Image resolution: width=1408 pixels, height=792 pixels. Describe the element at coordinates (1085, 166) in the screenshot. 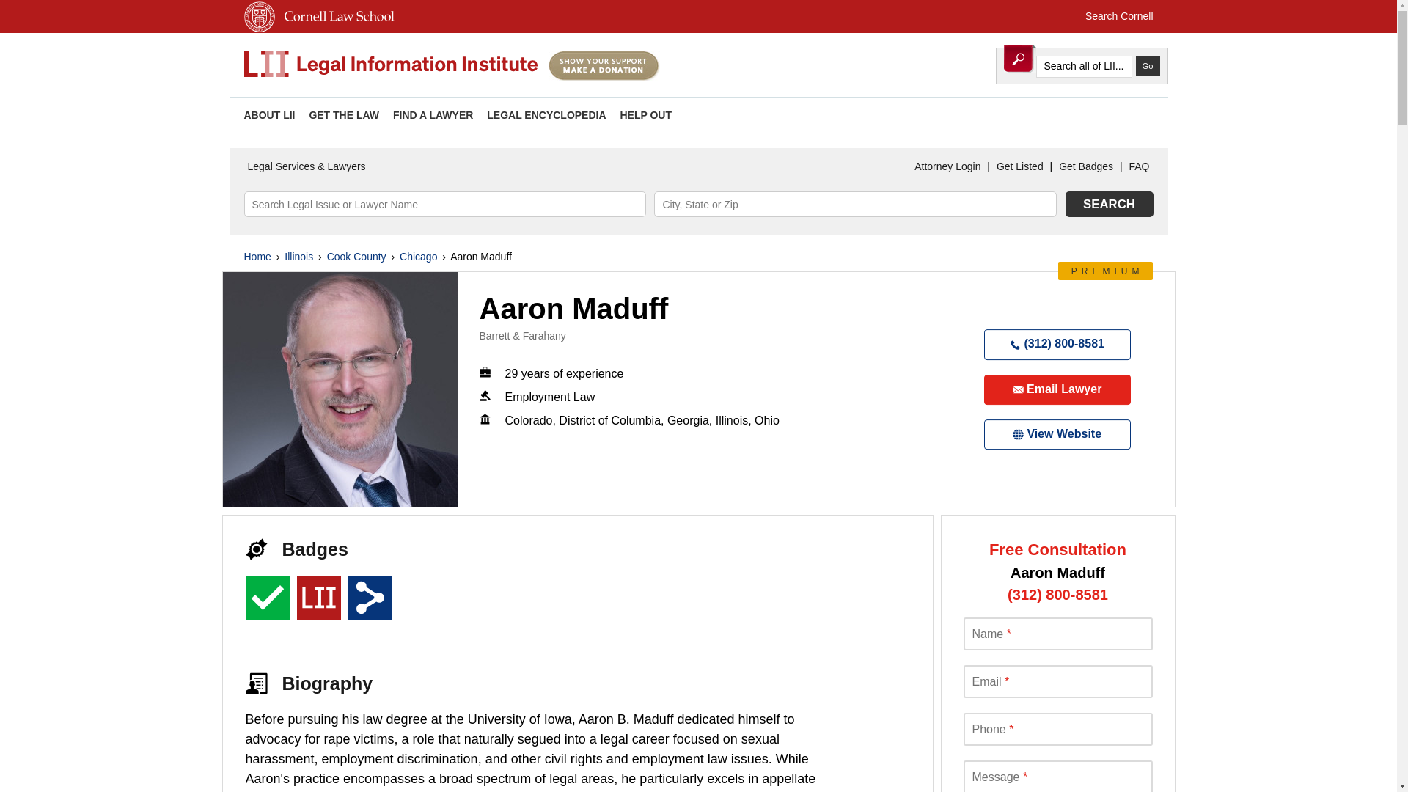

I see `Get Badges` at that location.